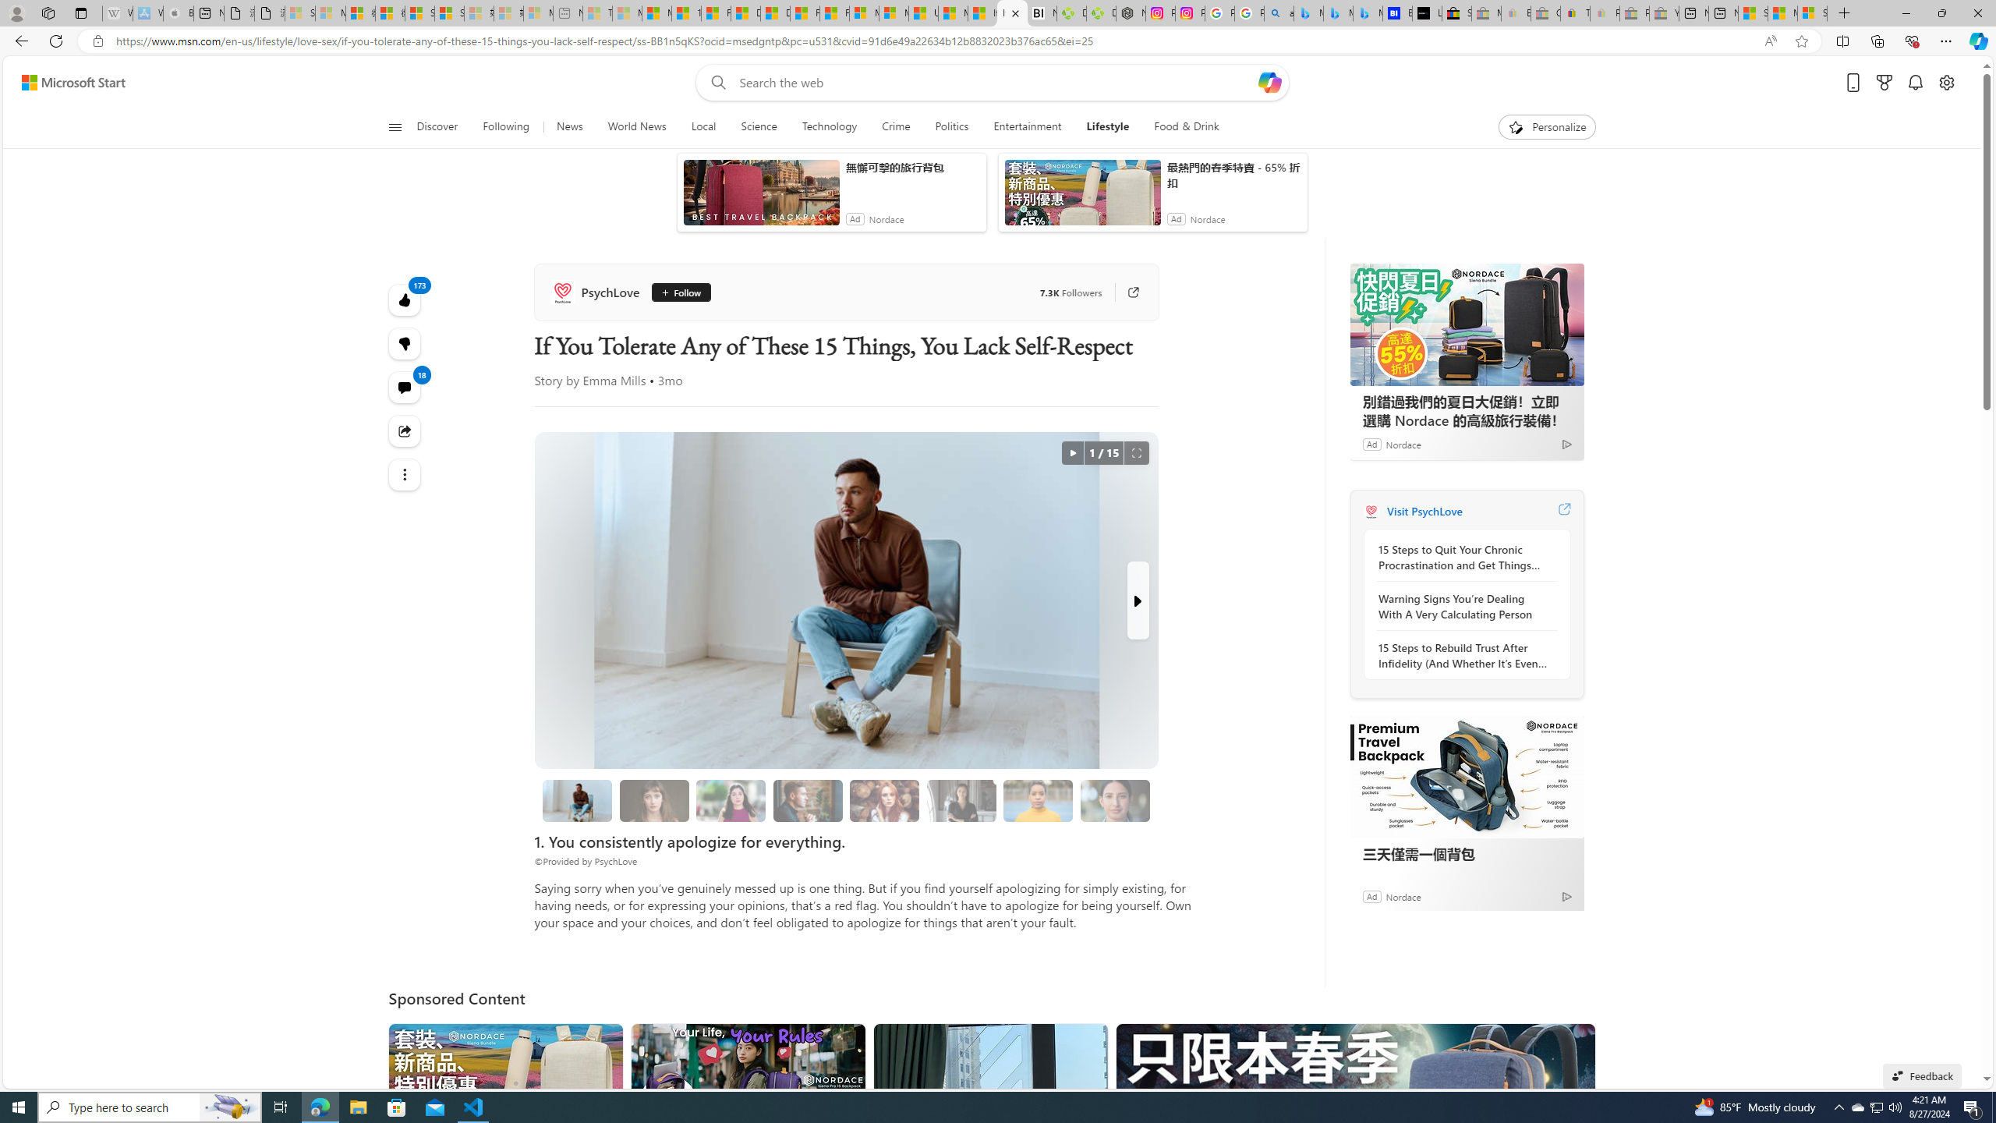 Image resolution: width=1996 pixels, height=1123 pixels. What do you see at coordinates (1634, 13) in the screenshot?
I see `Press Room - eBay Inc. - Sleeping` at bounding box center [1634, 13].